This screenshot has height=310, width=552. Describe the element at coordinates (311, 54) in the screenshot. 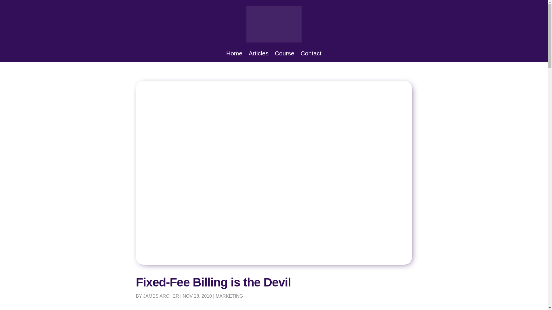

I see `Contact` at that location.